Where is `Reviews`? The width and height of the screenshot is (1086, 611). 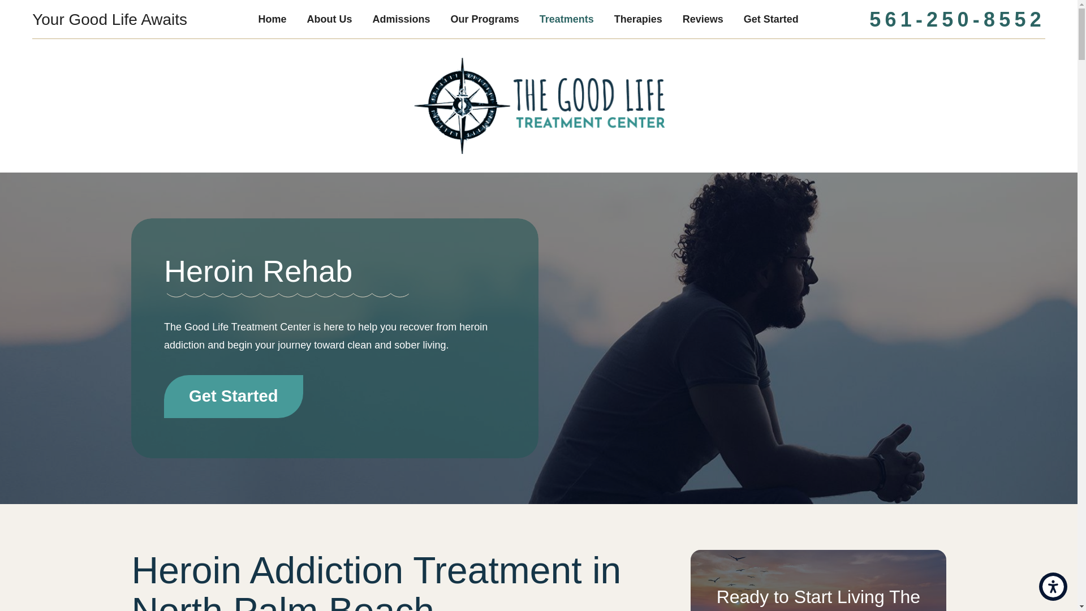 Reviews is located at coordinates (703, 19).